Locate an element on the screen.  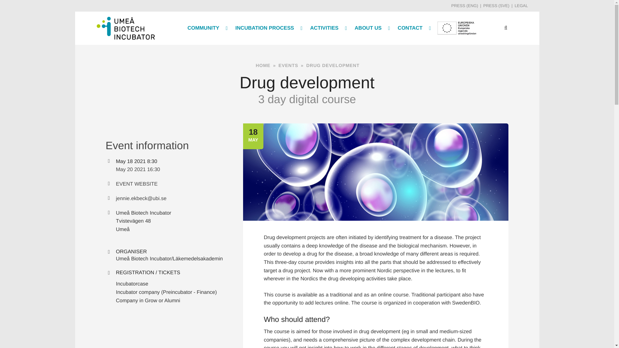
COMMUNITY is located at coordinates (207, 28).